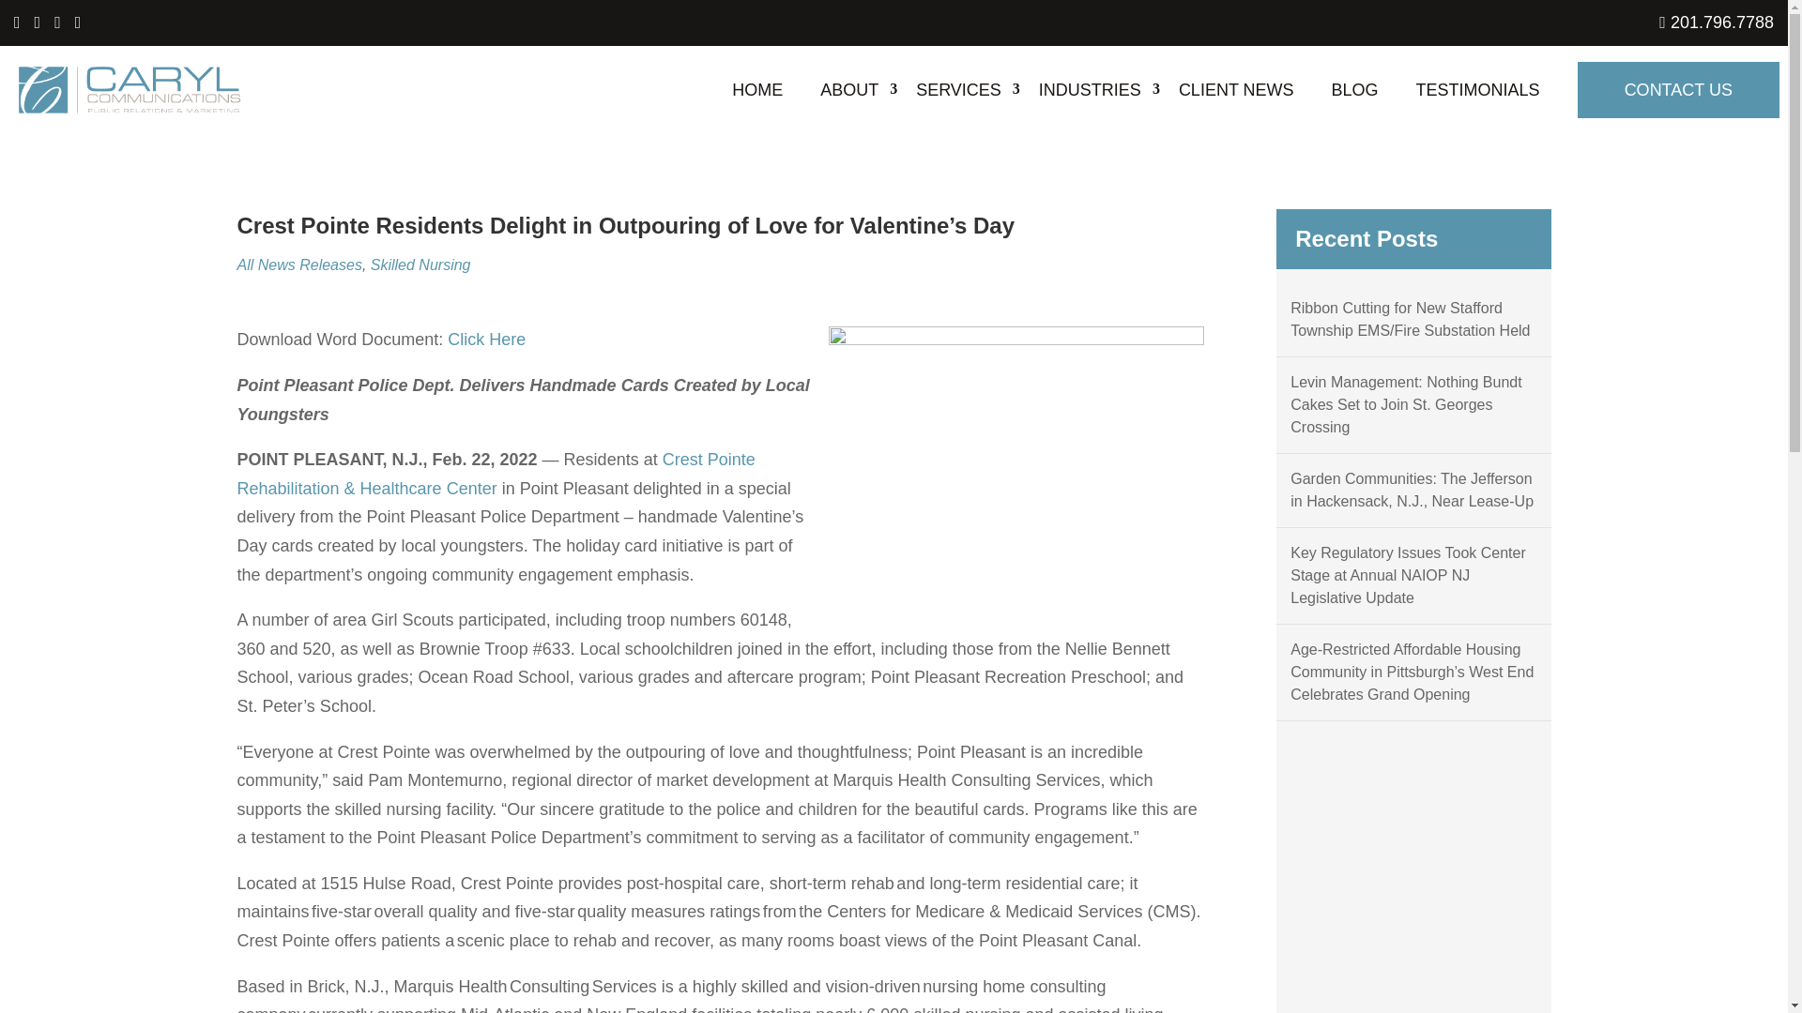 This screenshot has height=1013, width=1802. Describe the element at coordinates (130, 90) in the screenshot. I see `Caryl-logo` at that location.